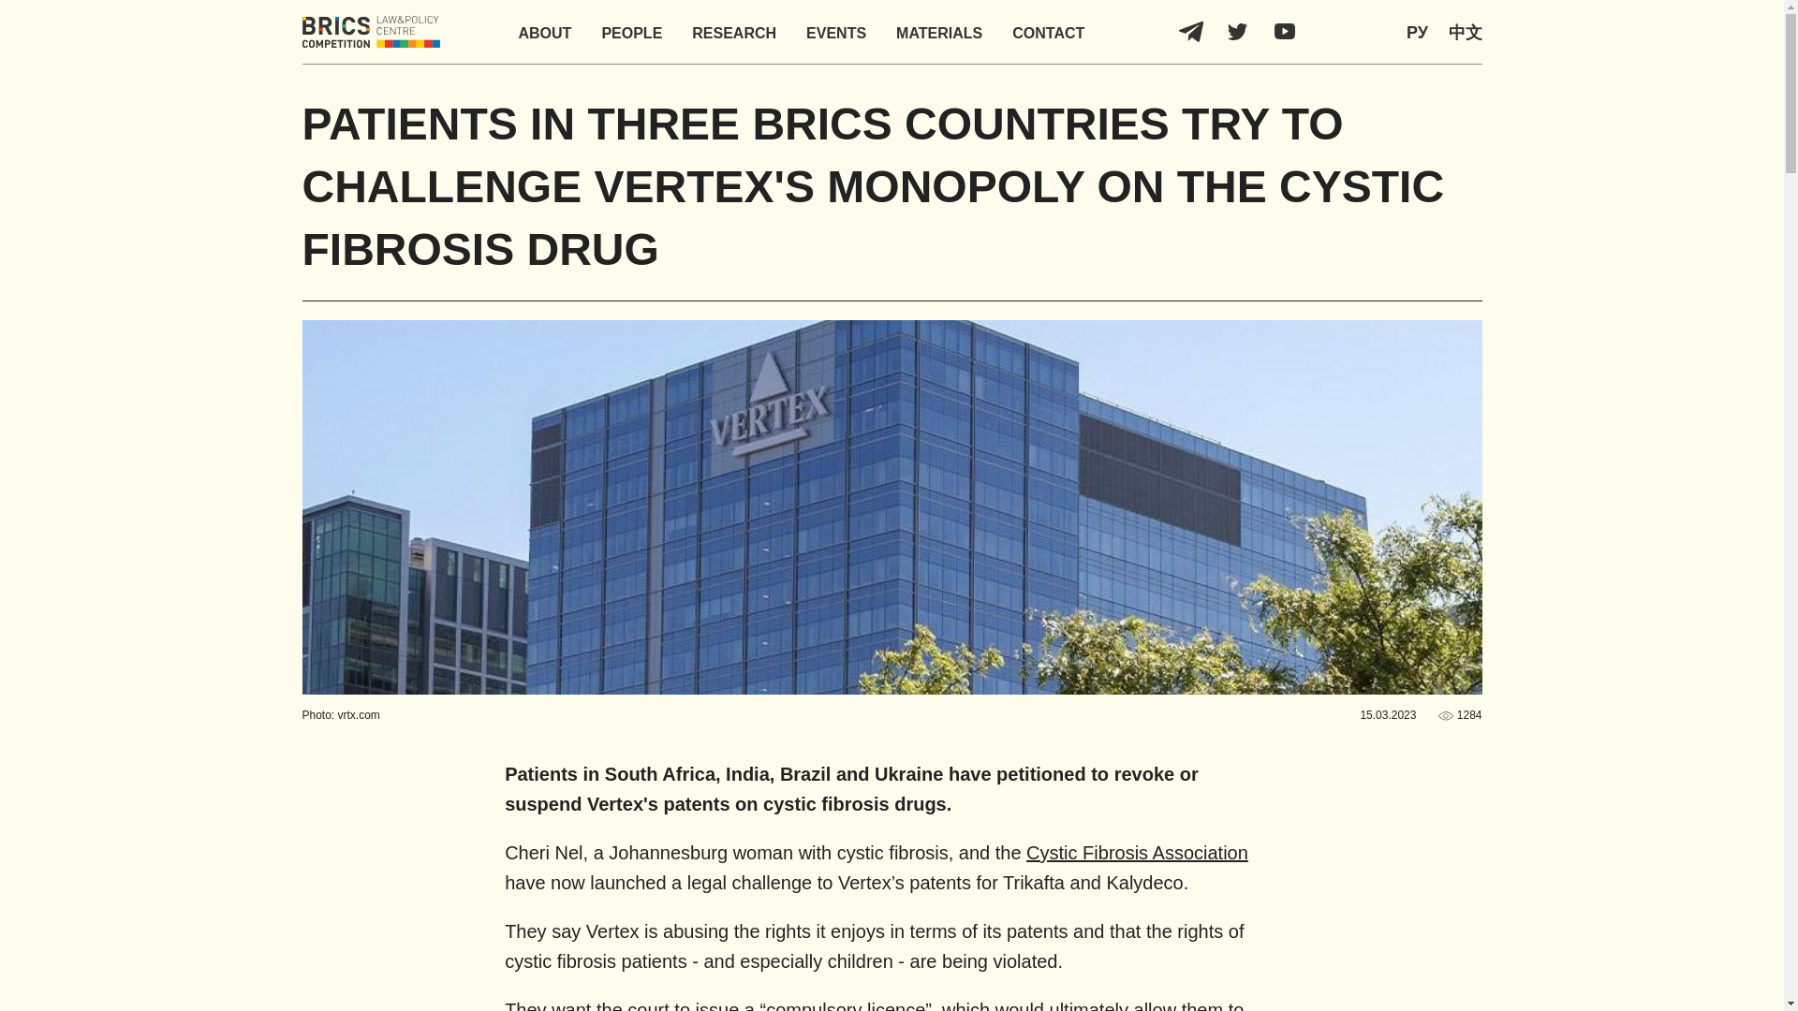  Describe the element at coordinates (734, 34) in the screenshot. I see `RESEARCH` at that location.